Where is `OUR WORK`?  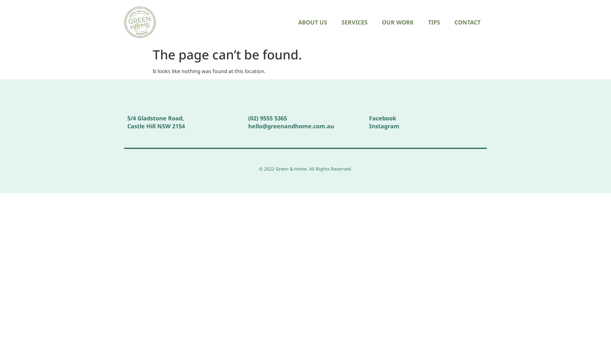
OUR WORK is located at coordinates (398, 22).